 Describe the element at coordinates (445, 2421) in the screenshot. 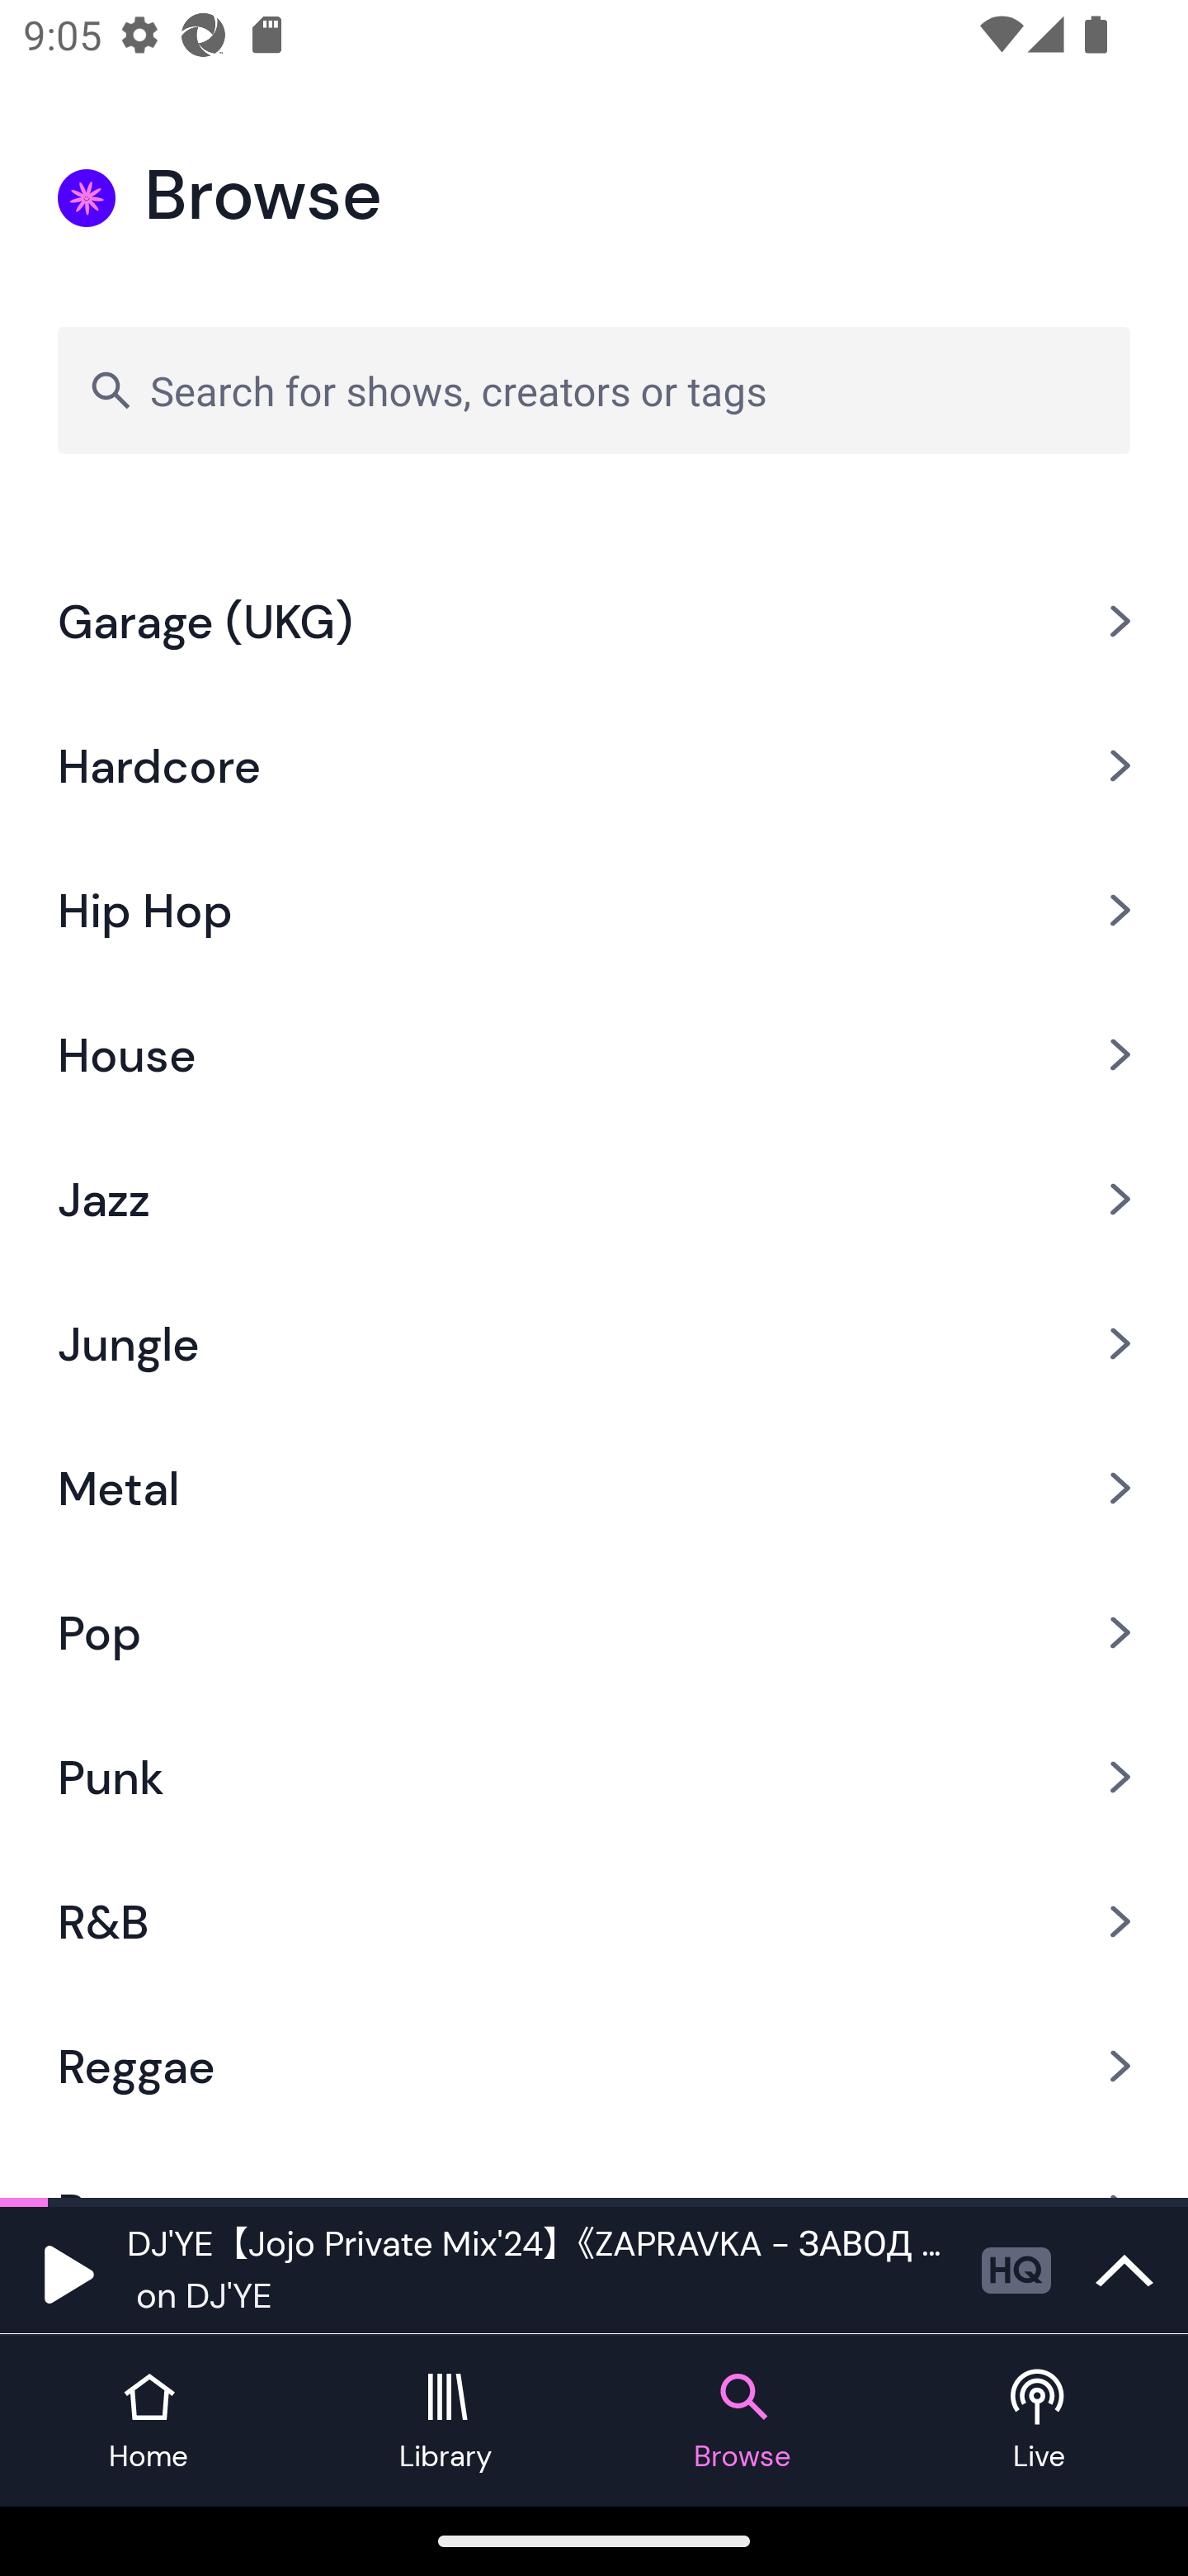

I see `Library tab Library` at that location.